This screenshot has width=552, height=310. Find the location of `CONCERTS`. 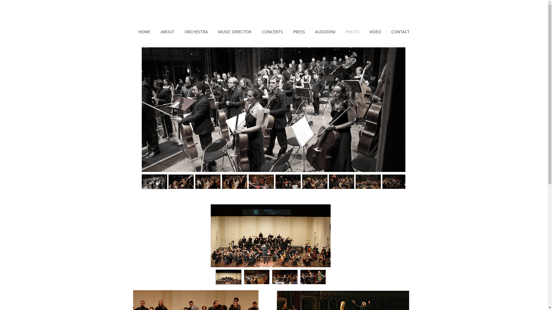

CONCERTS is located at coordinates (272, 32).